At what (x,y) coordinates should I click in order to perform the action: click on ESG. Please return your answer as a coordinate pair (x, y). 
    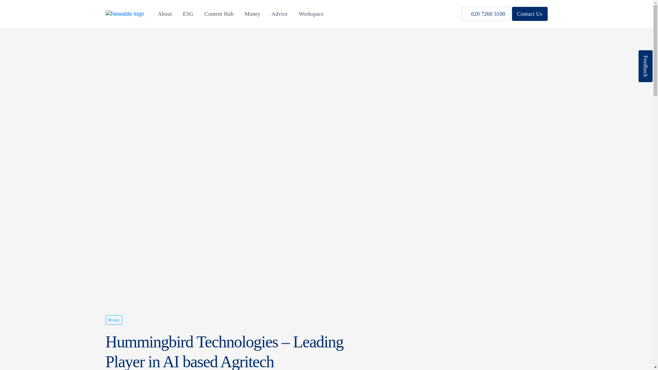
    Looking at the image, I should click on (188, 14).